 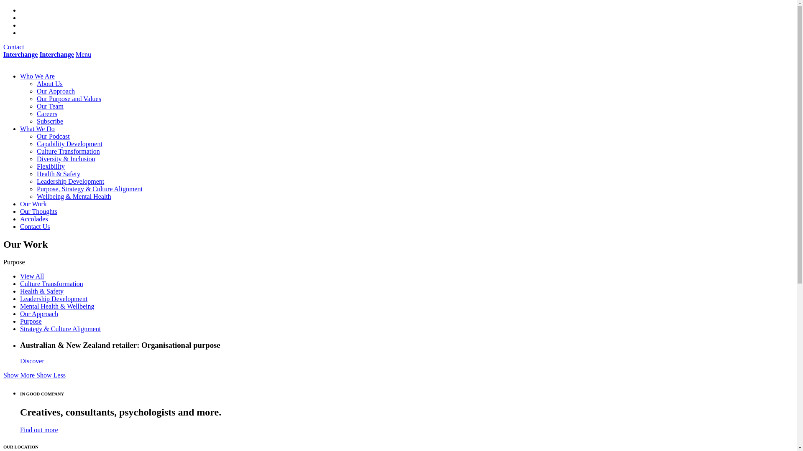 What do you see at coordinates (57, 307) in the screenshot?
I see `Mental Health & Wellbeing` at bounding box center [57, 307].